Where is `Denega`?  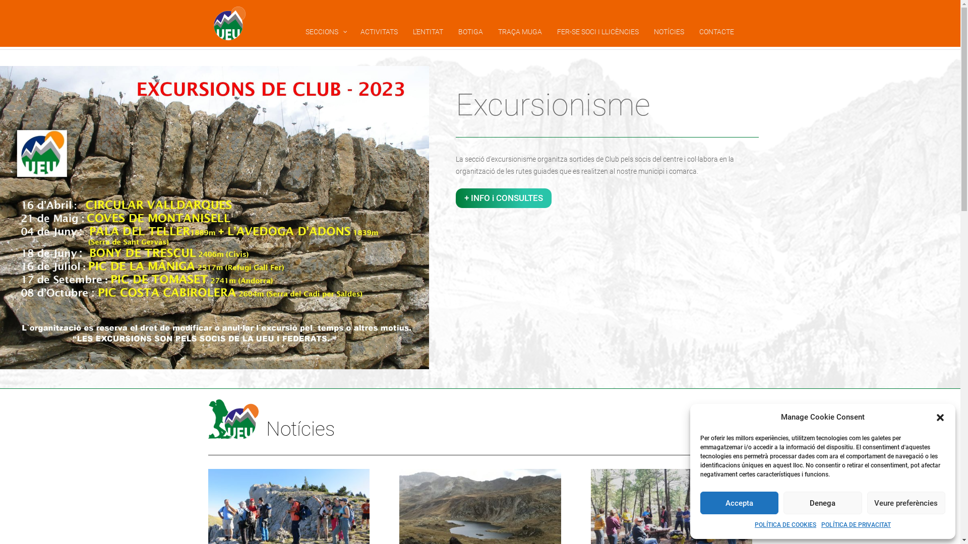 Denega is located at coordinates (823, 503).